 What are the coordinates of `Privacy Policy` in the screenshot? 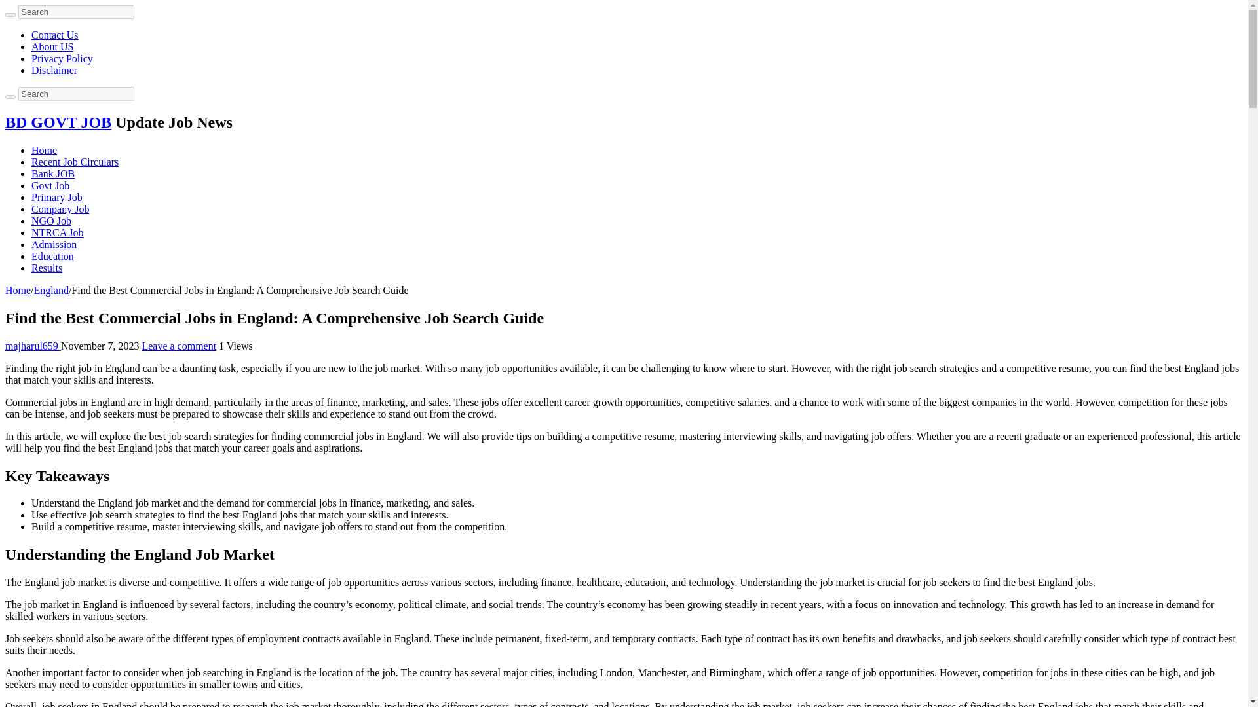 It's located at (62, 59).